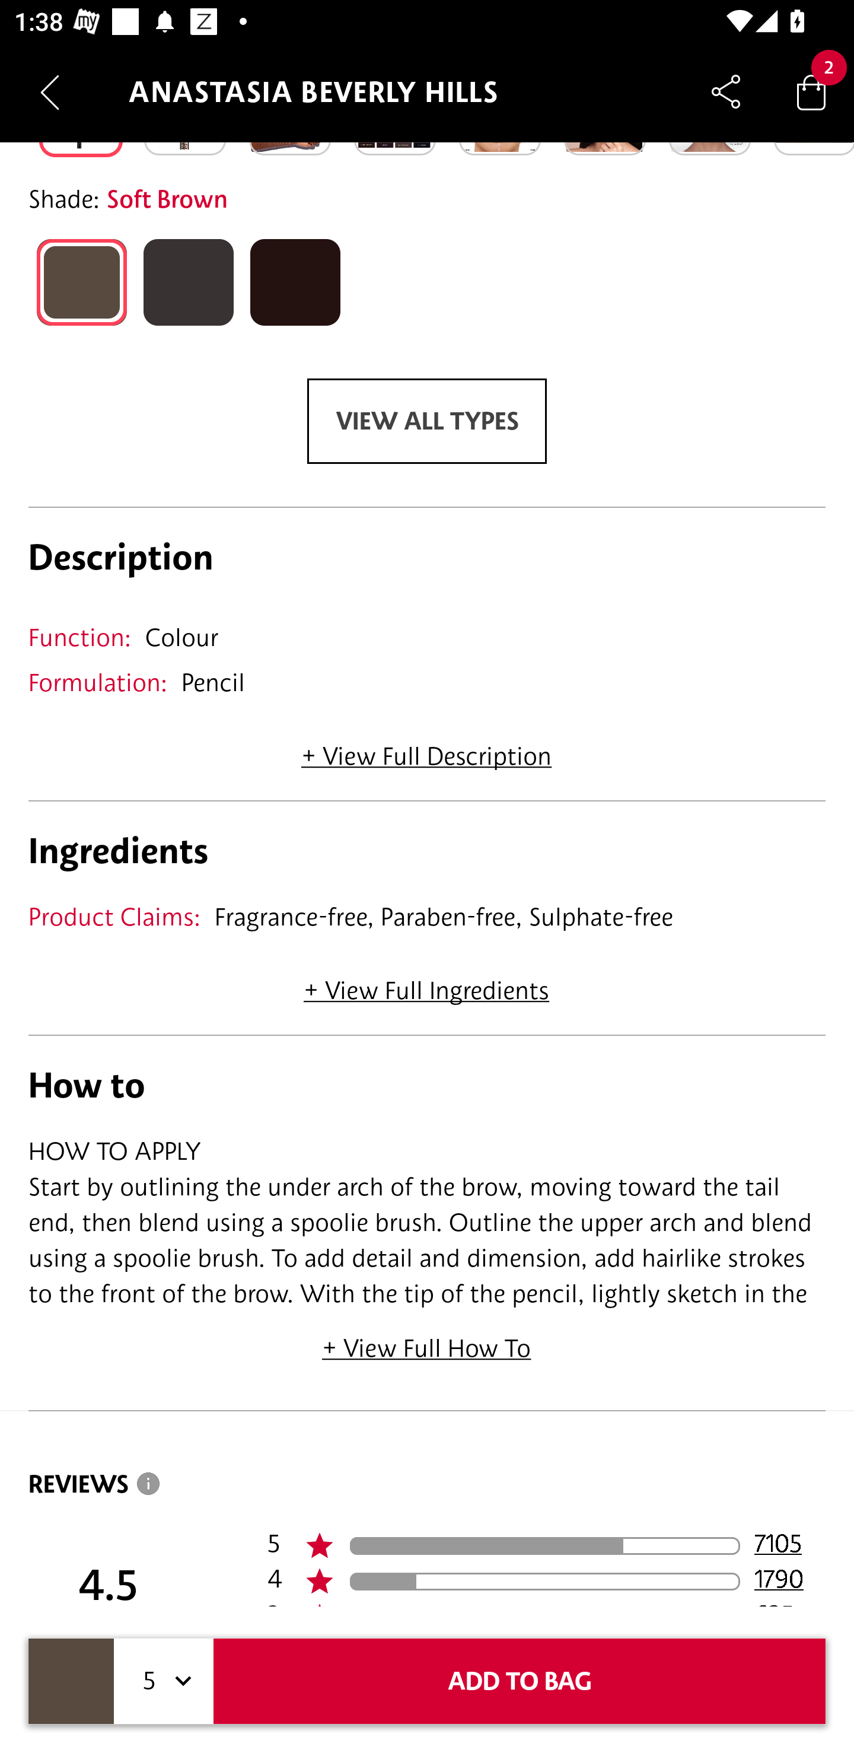  What do you see at coordinates (426, 750) in the screenshot?
I see `+ View Full Description` at bounding box center [426, 750].